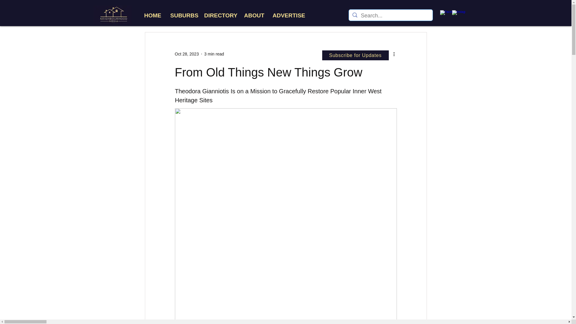  What do you see at coordinates (253, 15) in the screenshot?
I see `ABOUT` at bounding box center [253, 15].